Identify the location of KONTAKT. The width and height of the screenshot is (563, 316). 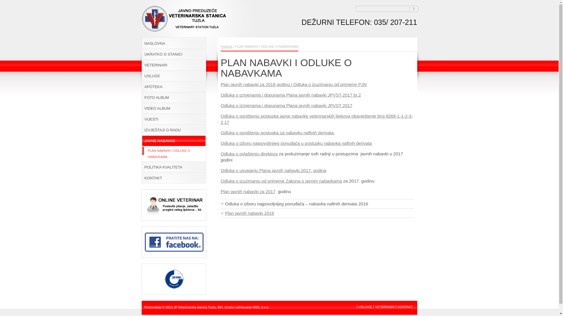
(174, 178).